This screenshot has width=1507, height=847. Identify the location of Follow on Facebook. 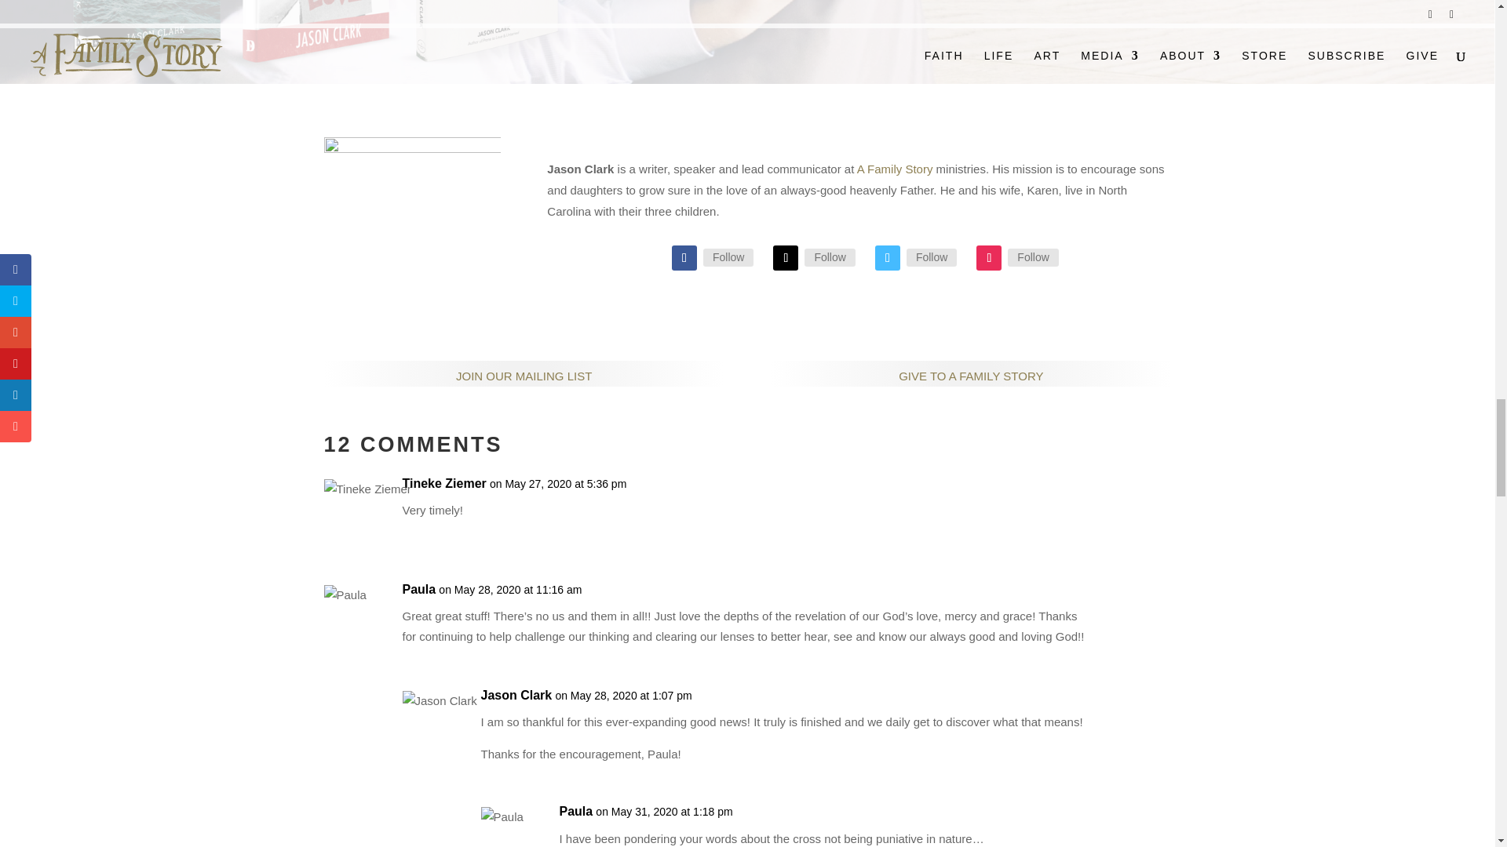
(684, 257).